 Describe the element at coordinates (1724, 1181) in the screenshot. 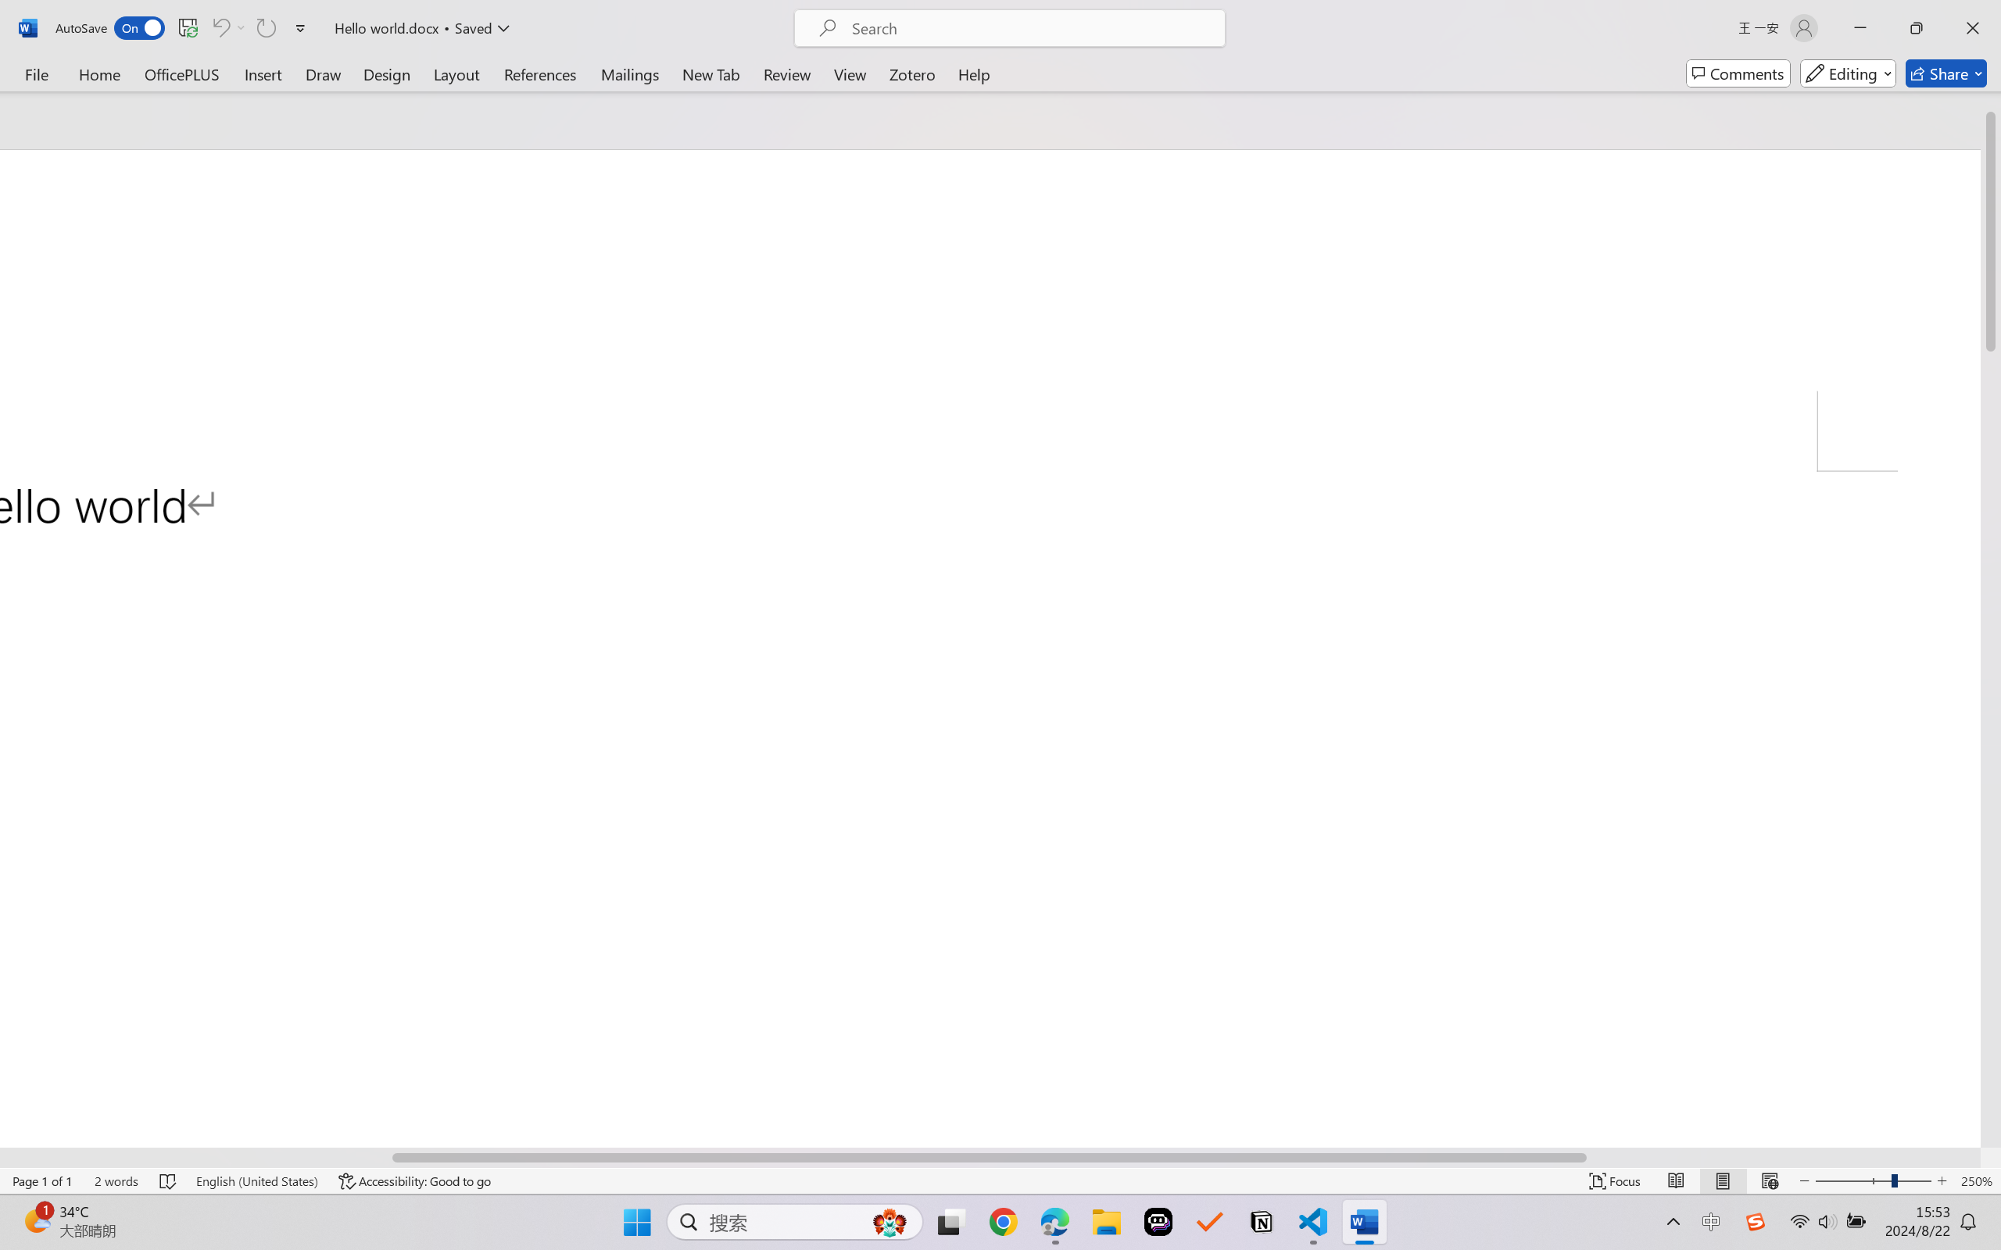

I see `Print Layout` at that location.